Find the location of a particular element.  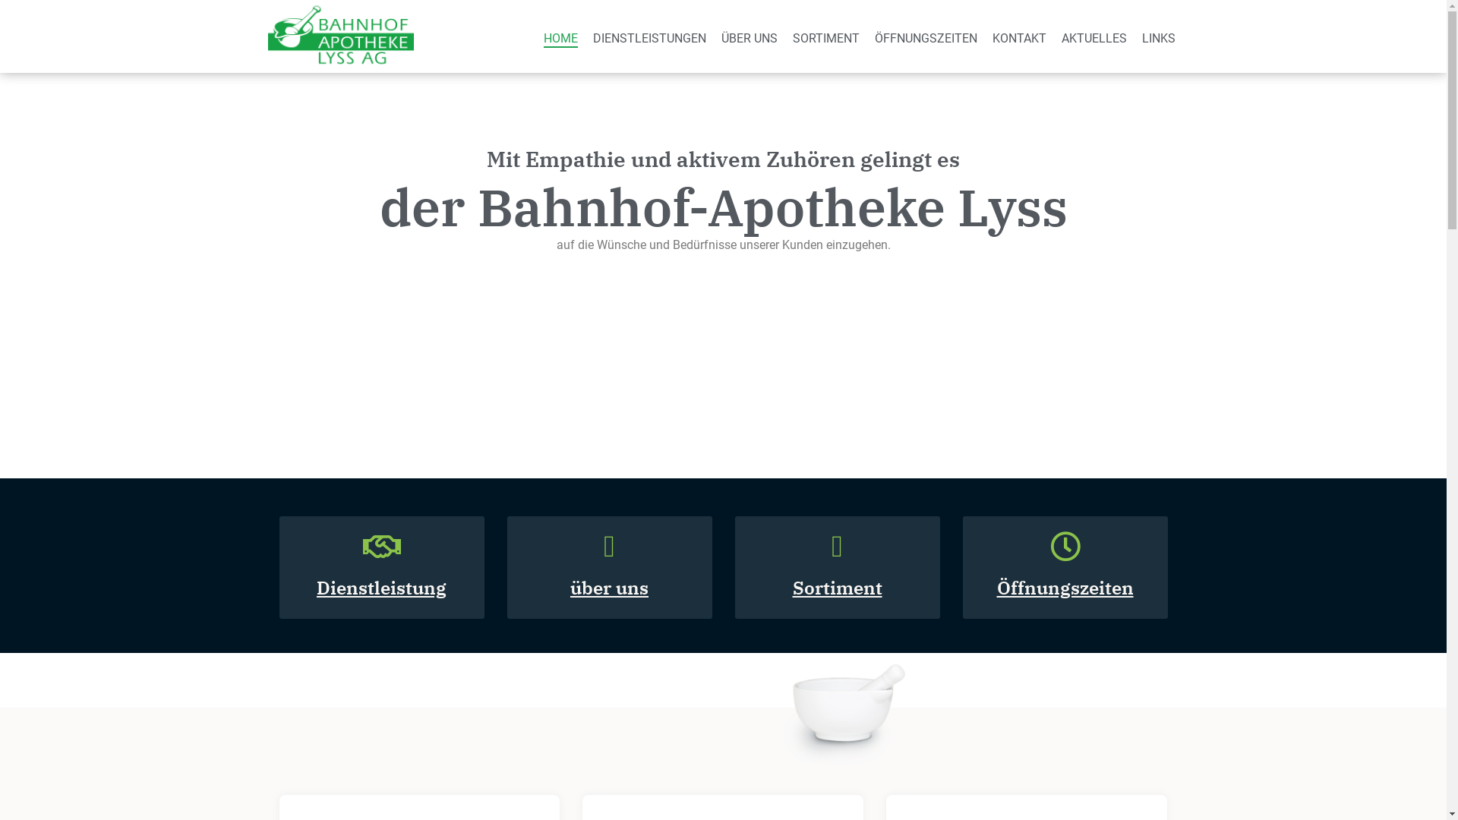

KONTAKT is located at coordinates (1019, 38).